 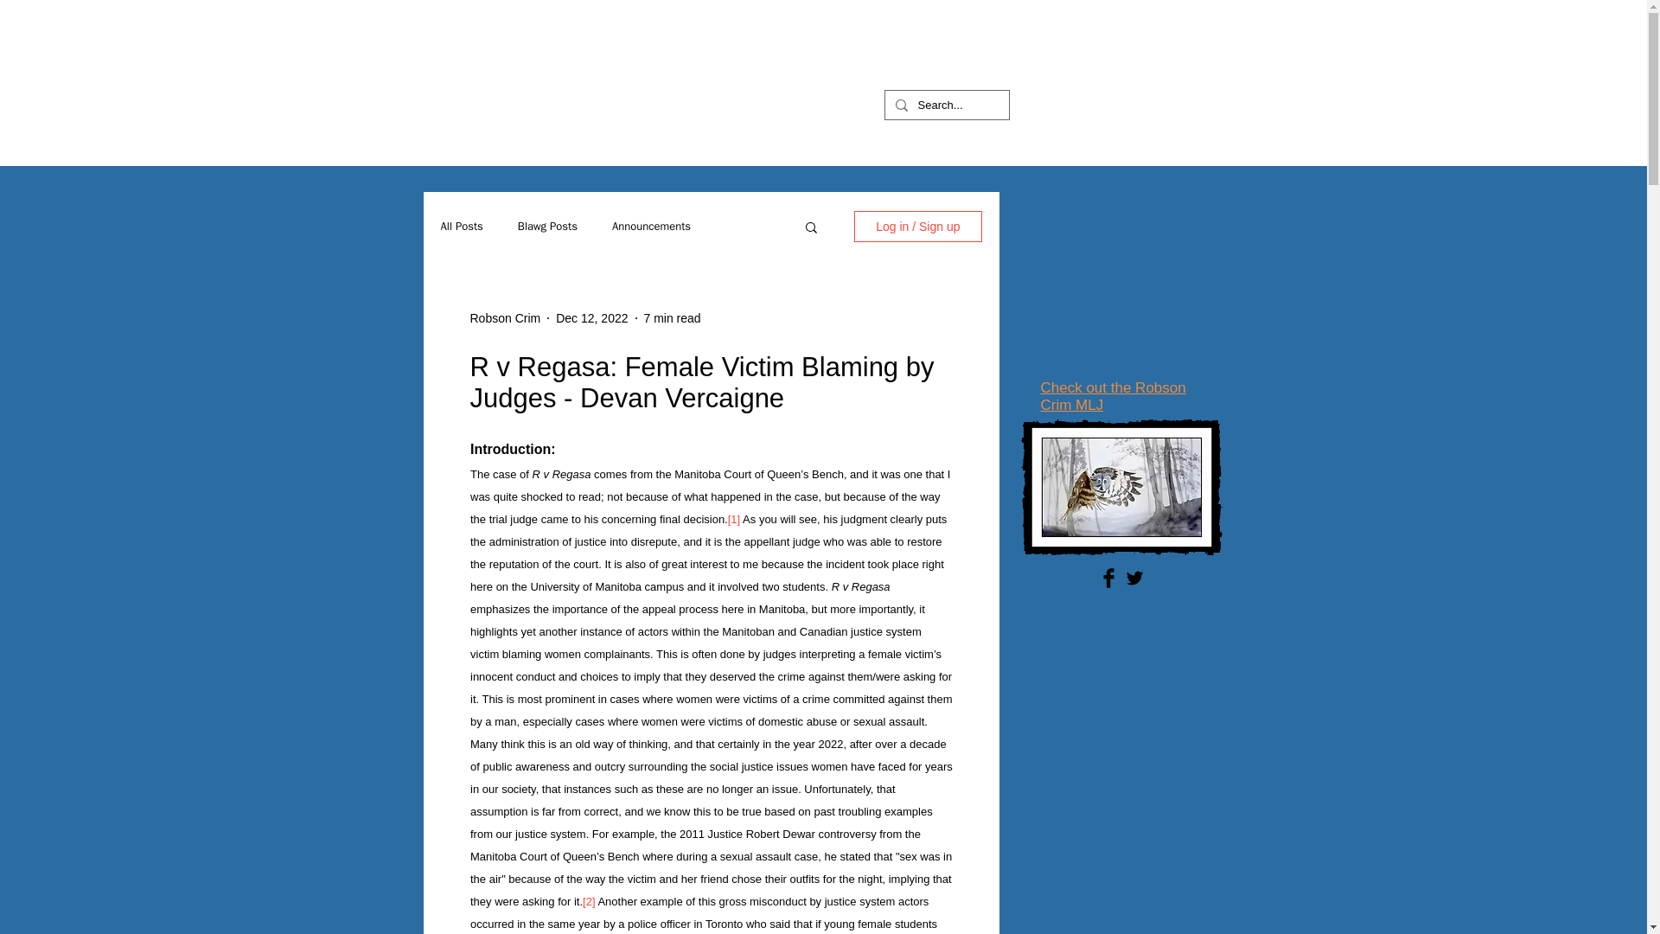 I want to click on Dec 12, 2022, so click(x=591, y=317).